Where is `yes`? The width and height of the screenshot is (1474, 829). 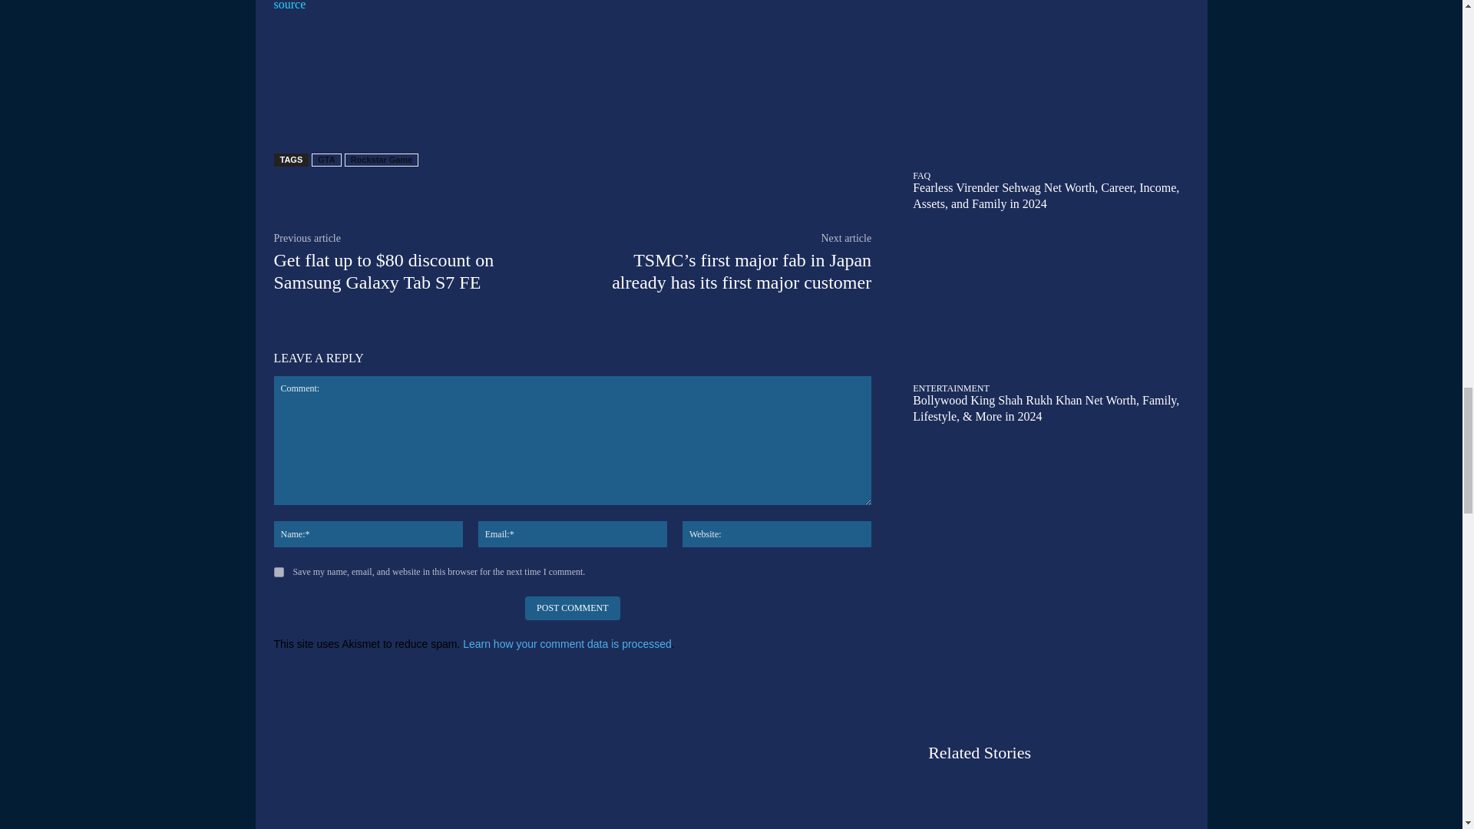 yes is located at coordinates (278, 571).